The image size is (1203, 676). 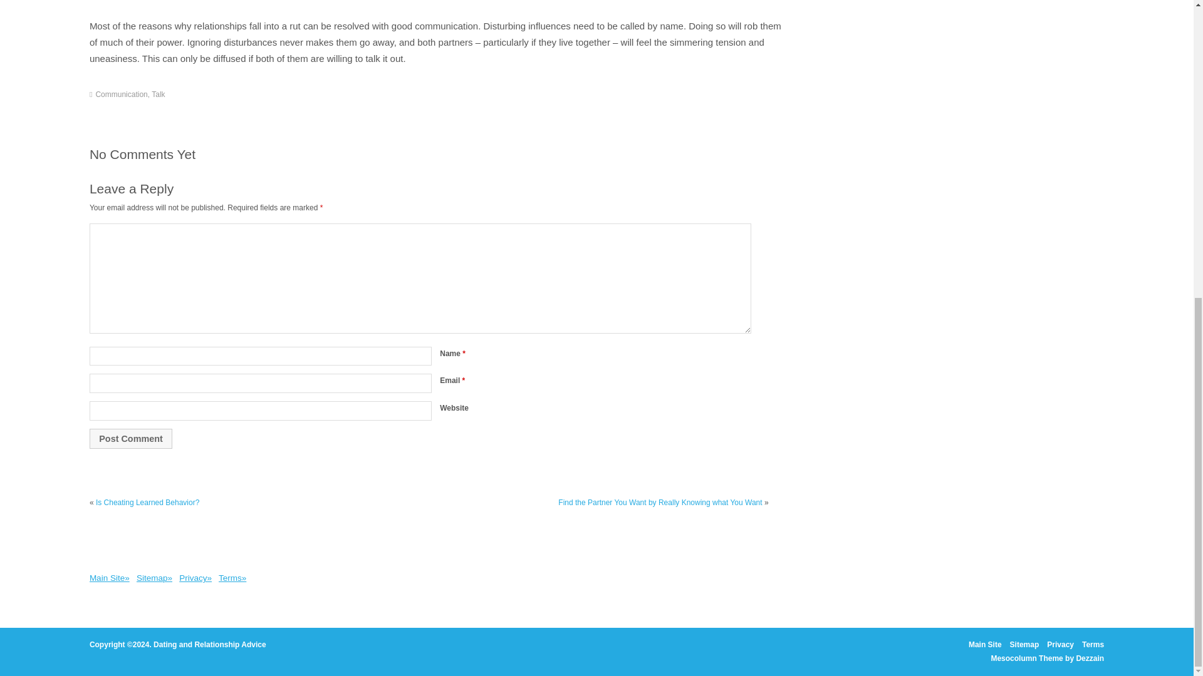 What do you see at coordinates (659, 502) in the screenshot?
I see `Find the Partner You Want by Really Knowing what You Want` at bounding box center [659, 502].